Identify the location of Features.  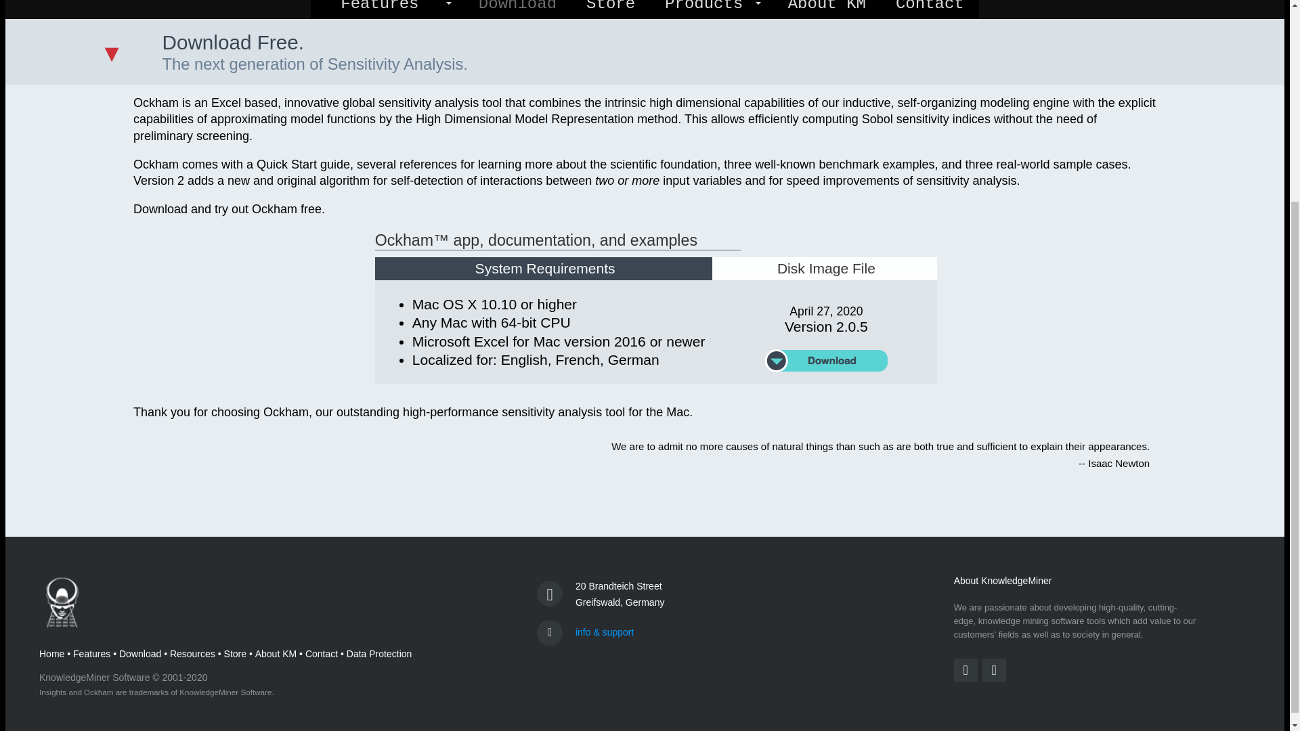
(379, 9).